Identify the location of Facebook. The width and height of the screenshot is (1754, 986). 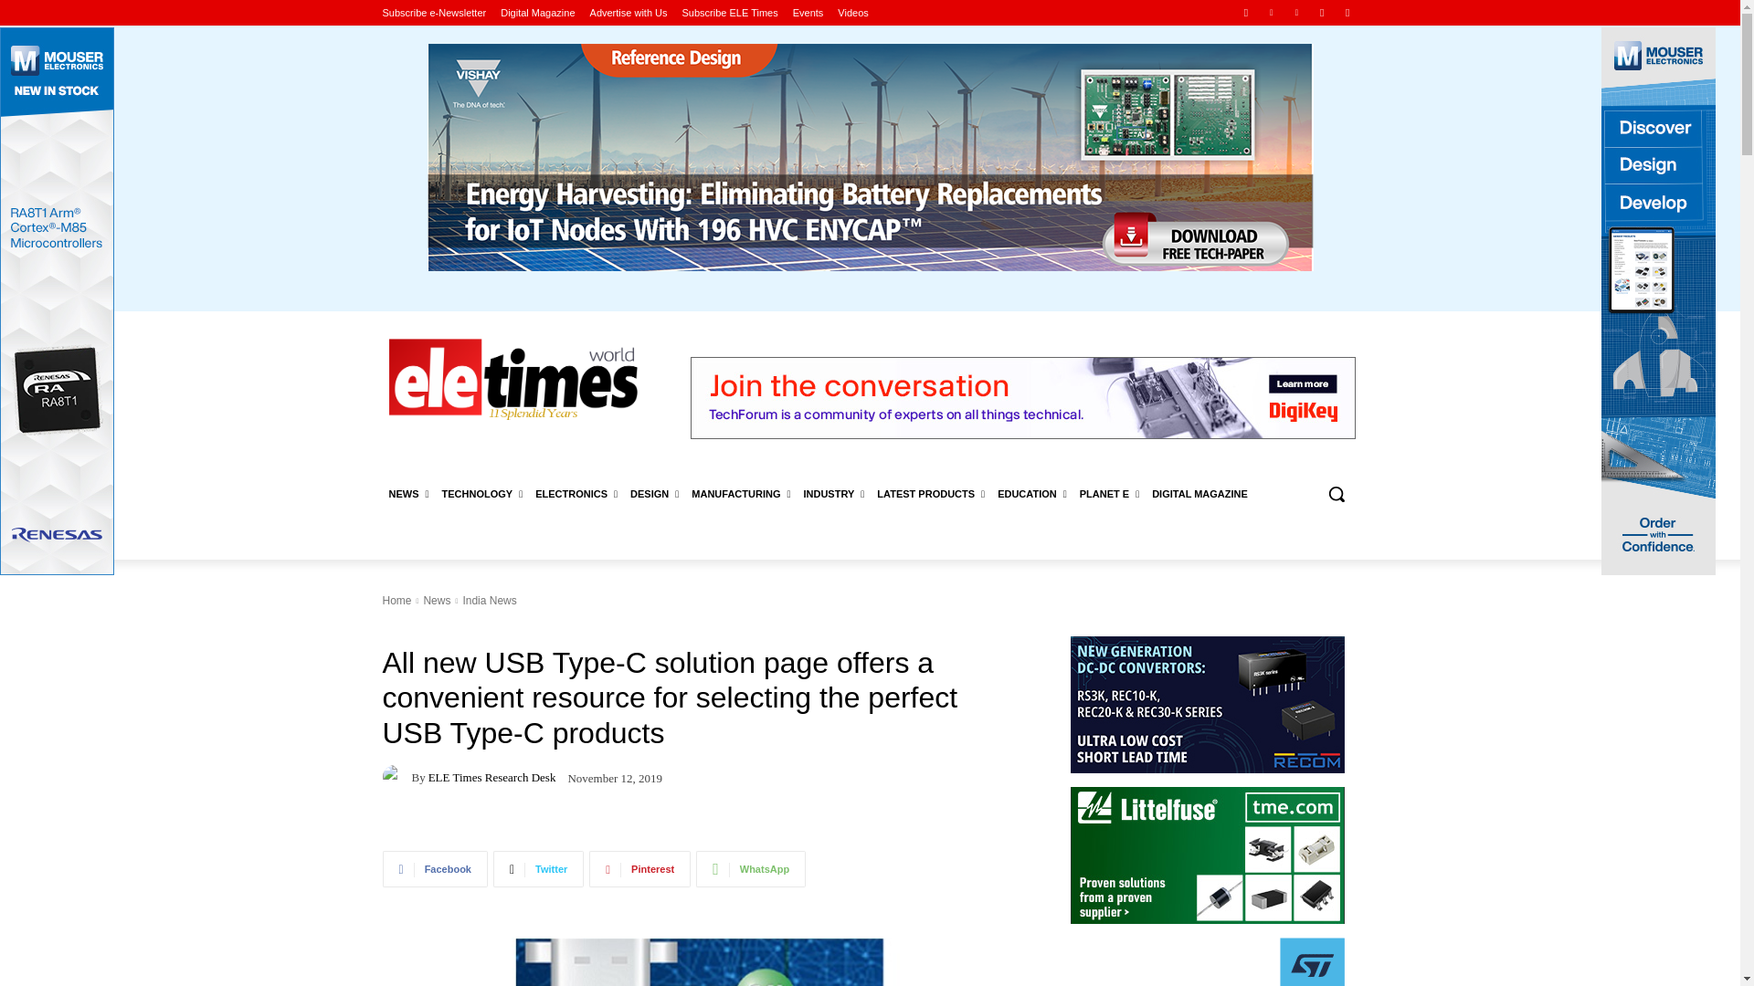
(1246, 12).